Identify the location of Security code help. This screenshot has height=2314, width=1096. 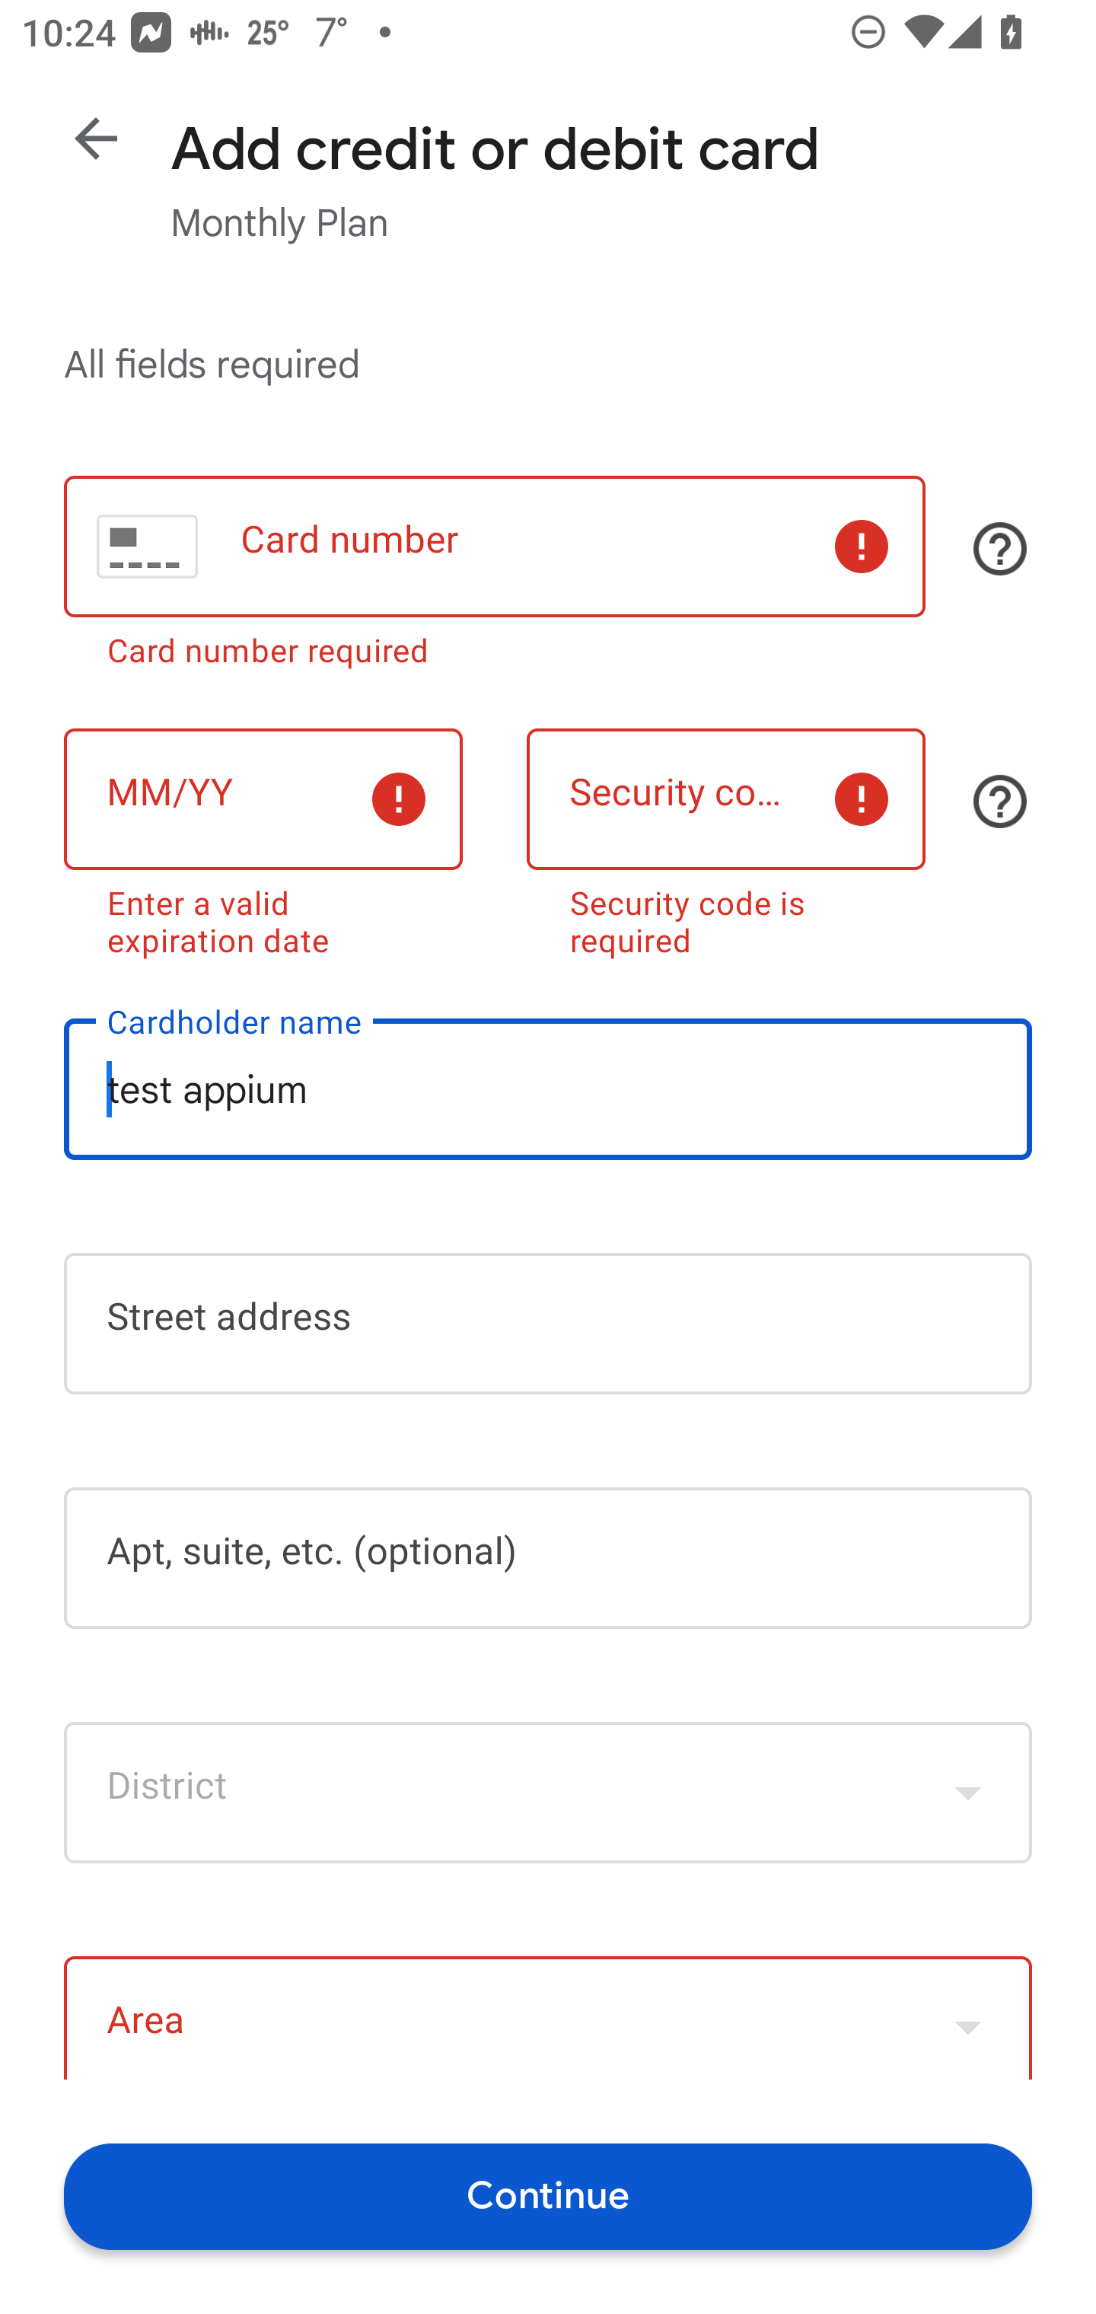
(1000, 802).